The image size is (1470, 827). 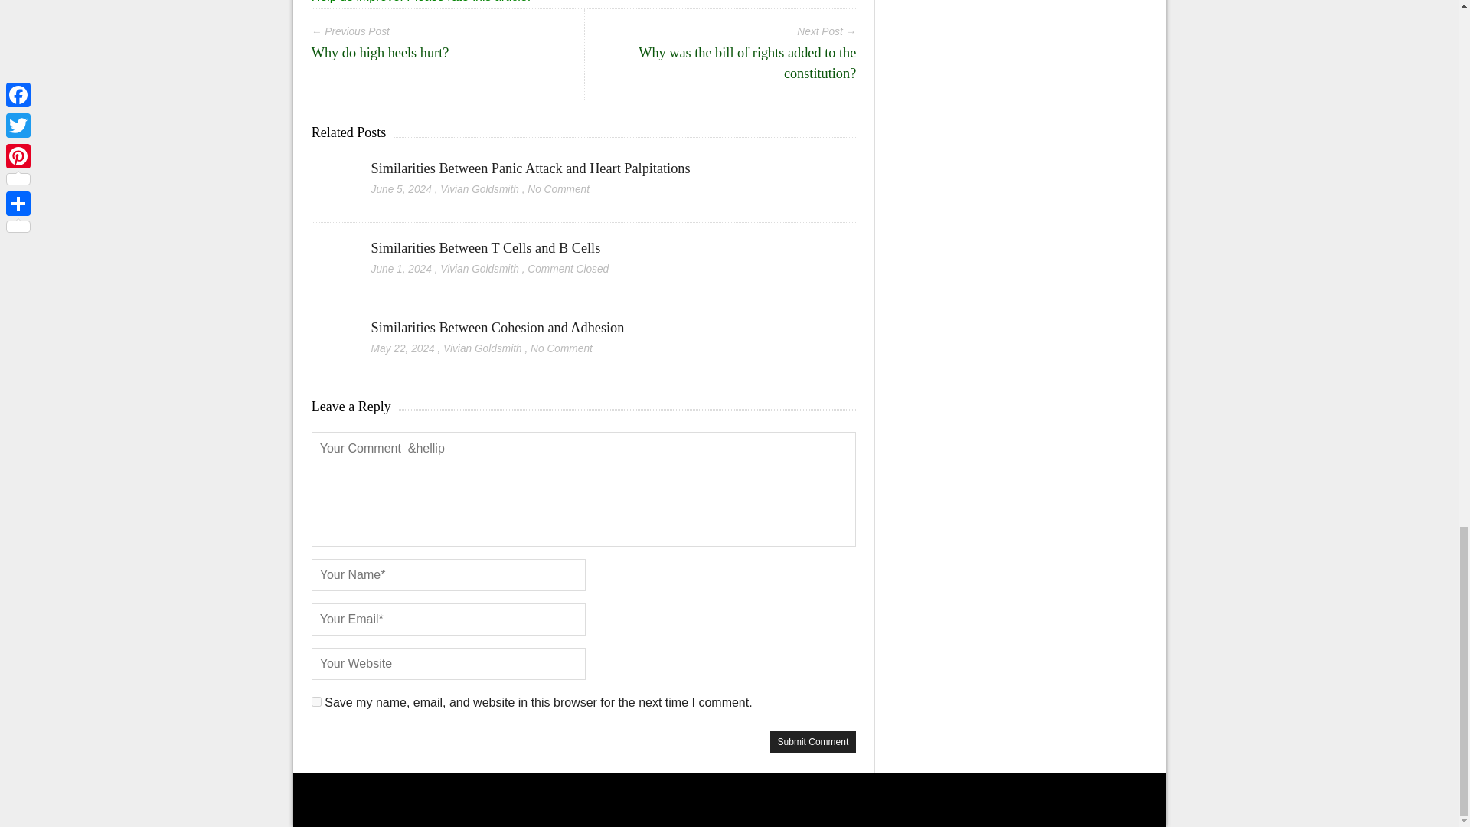 I want to click on Submit Comment, so click(x=813, y=741).